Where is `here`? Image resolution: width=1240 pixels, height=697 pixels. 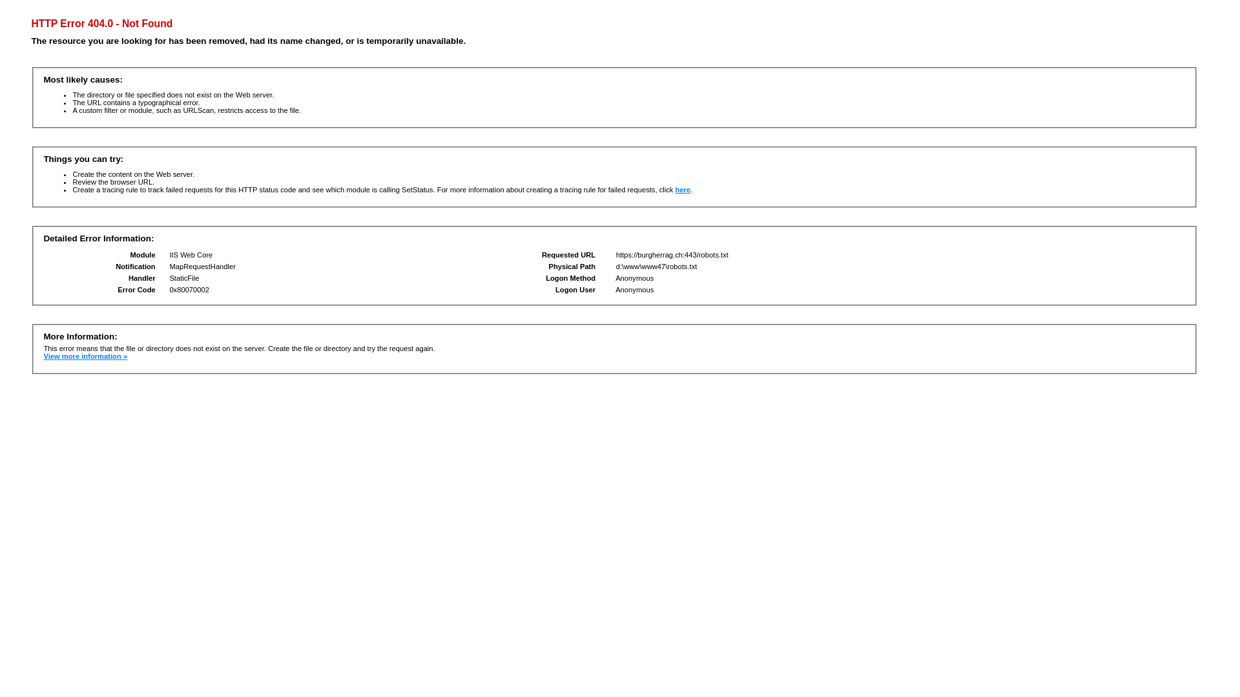
here is located at coordinates (683, 190).